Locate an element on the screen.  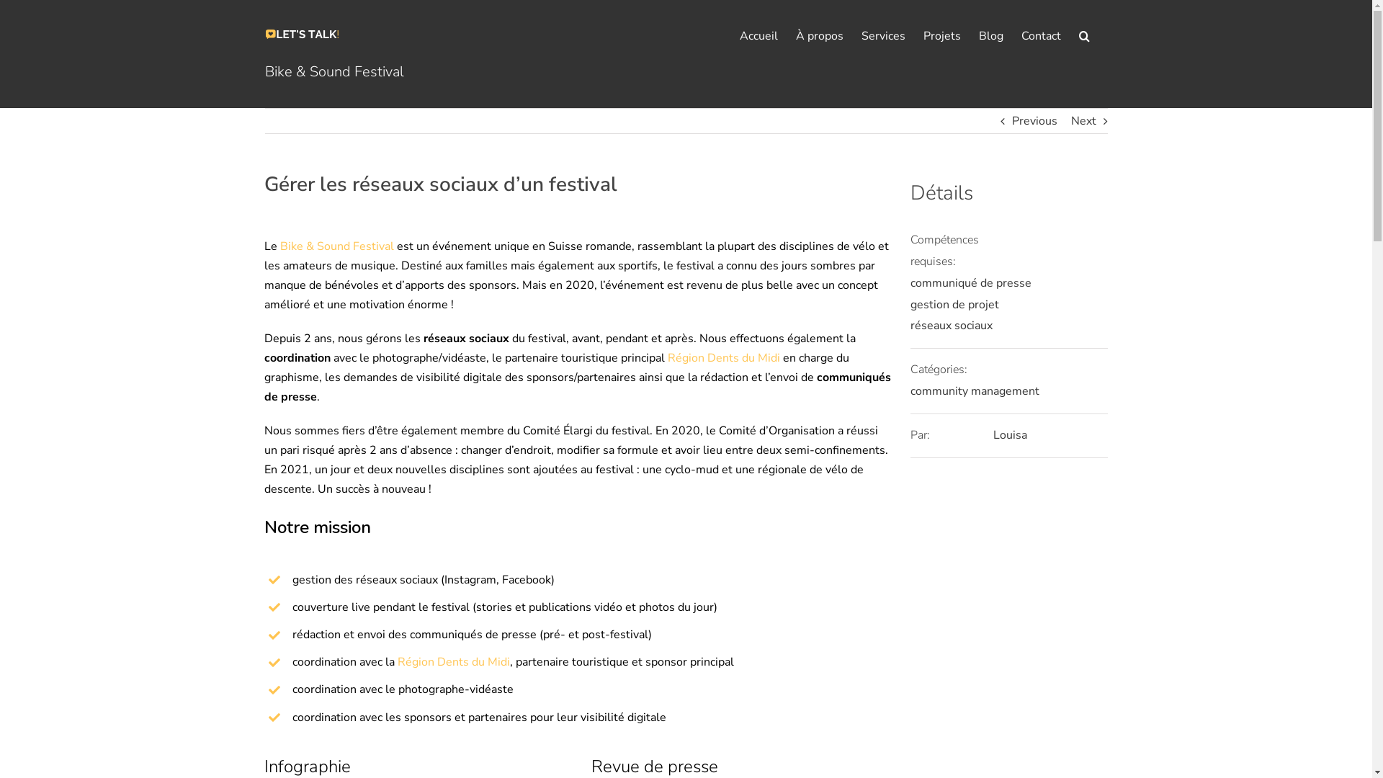
Bike & Sound Festival is located at coordinates (337, 246).